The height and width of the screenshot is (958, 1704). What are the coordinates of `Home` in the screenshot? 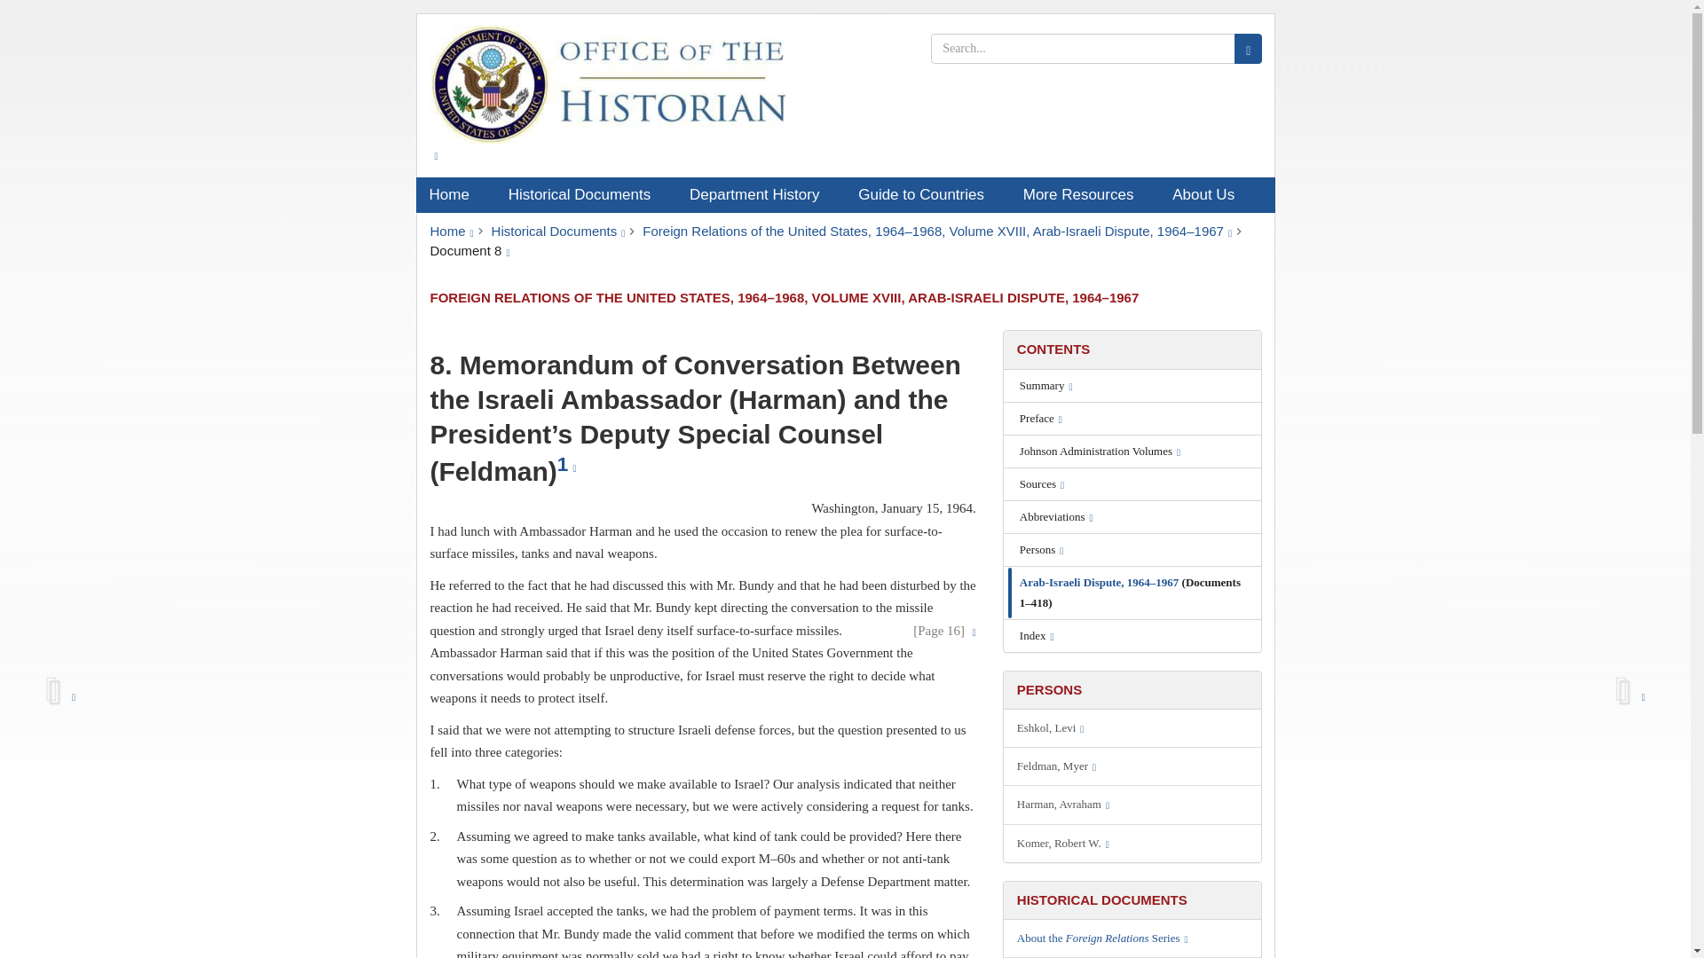 It's located at (451, 231).